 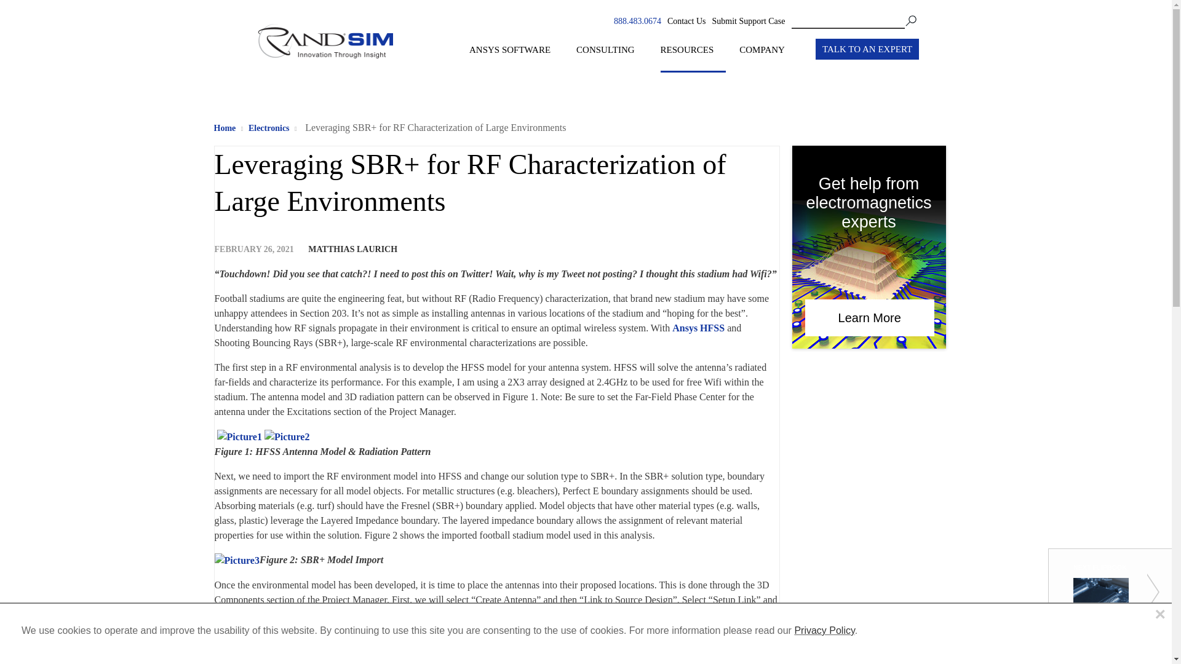 I want to click on 888-483-0674, so click(x=637, y=21).